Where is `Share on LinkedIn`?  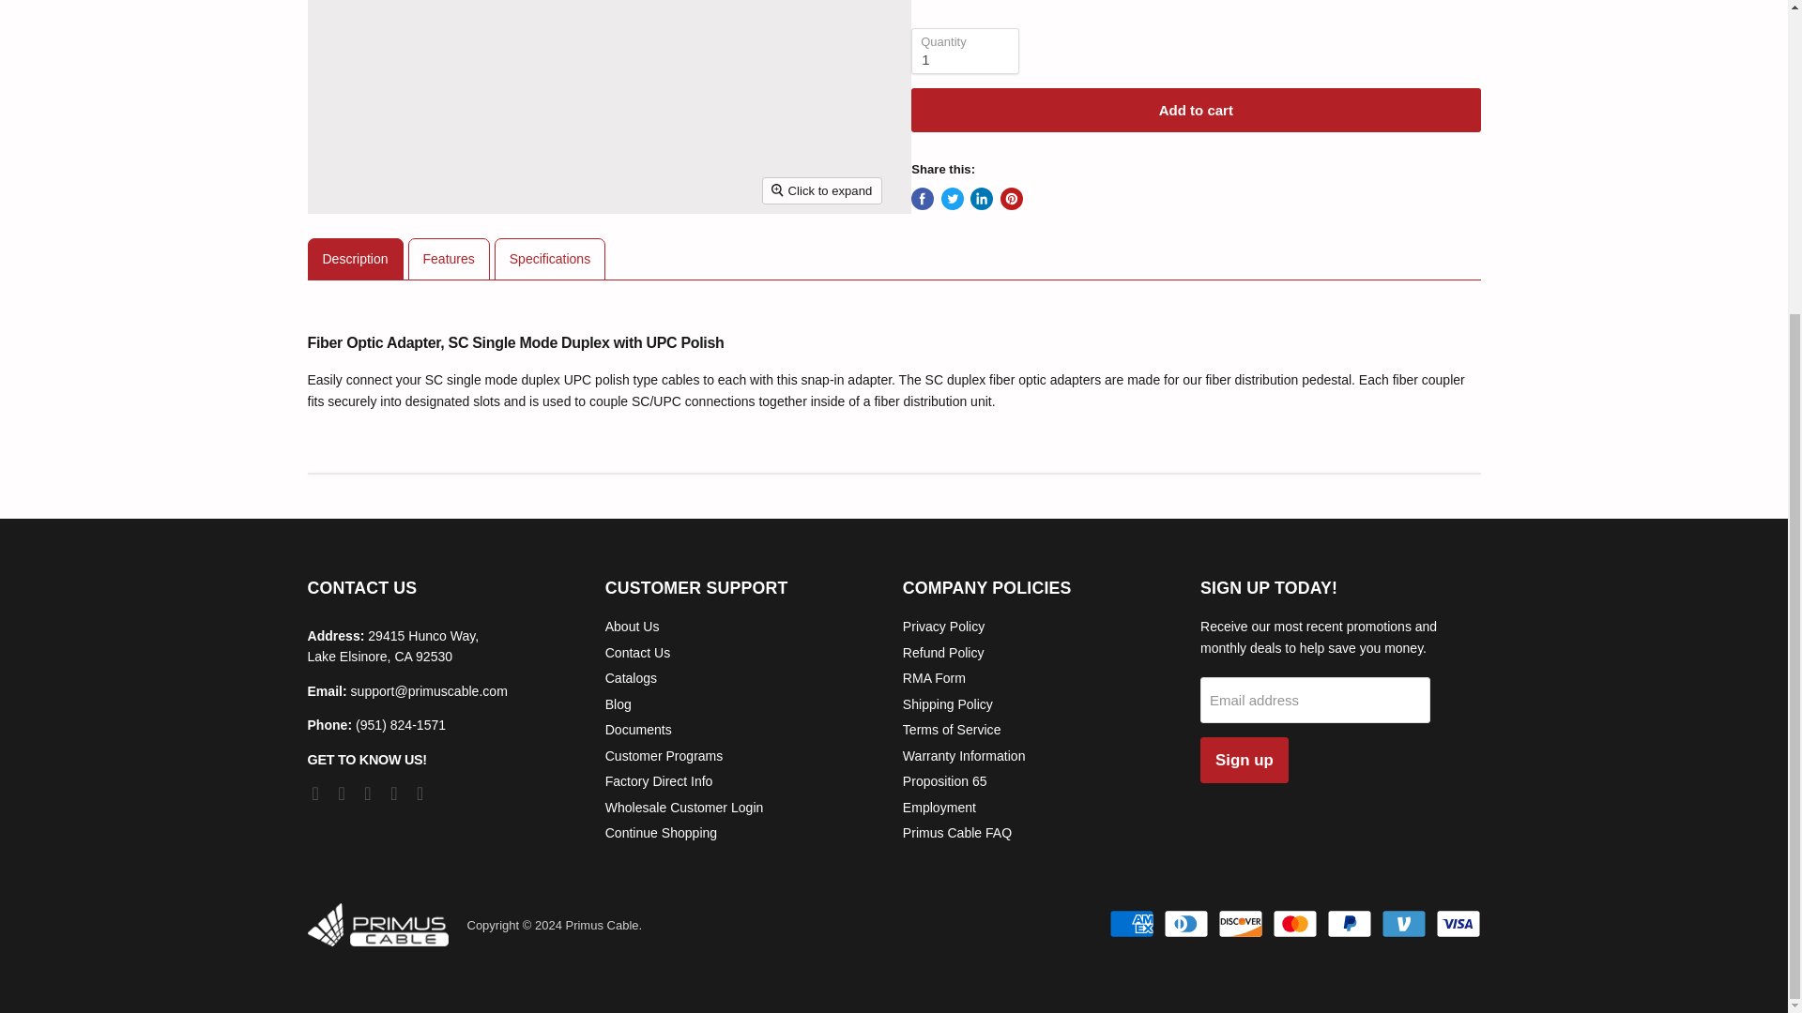
Share on LinkedIn is located at coordinates (982, 198).